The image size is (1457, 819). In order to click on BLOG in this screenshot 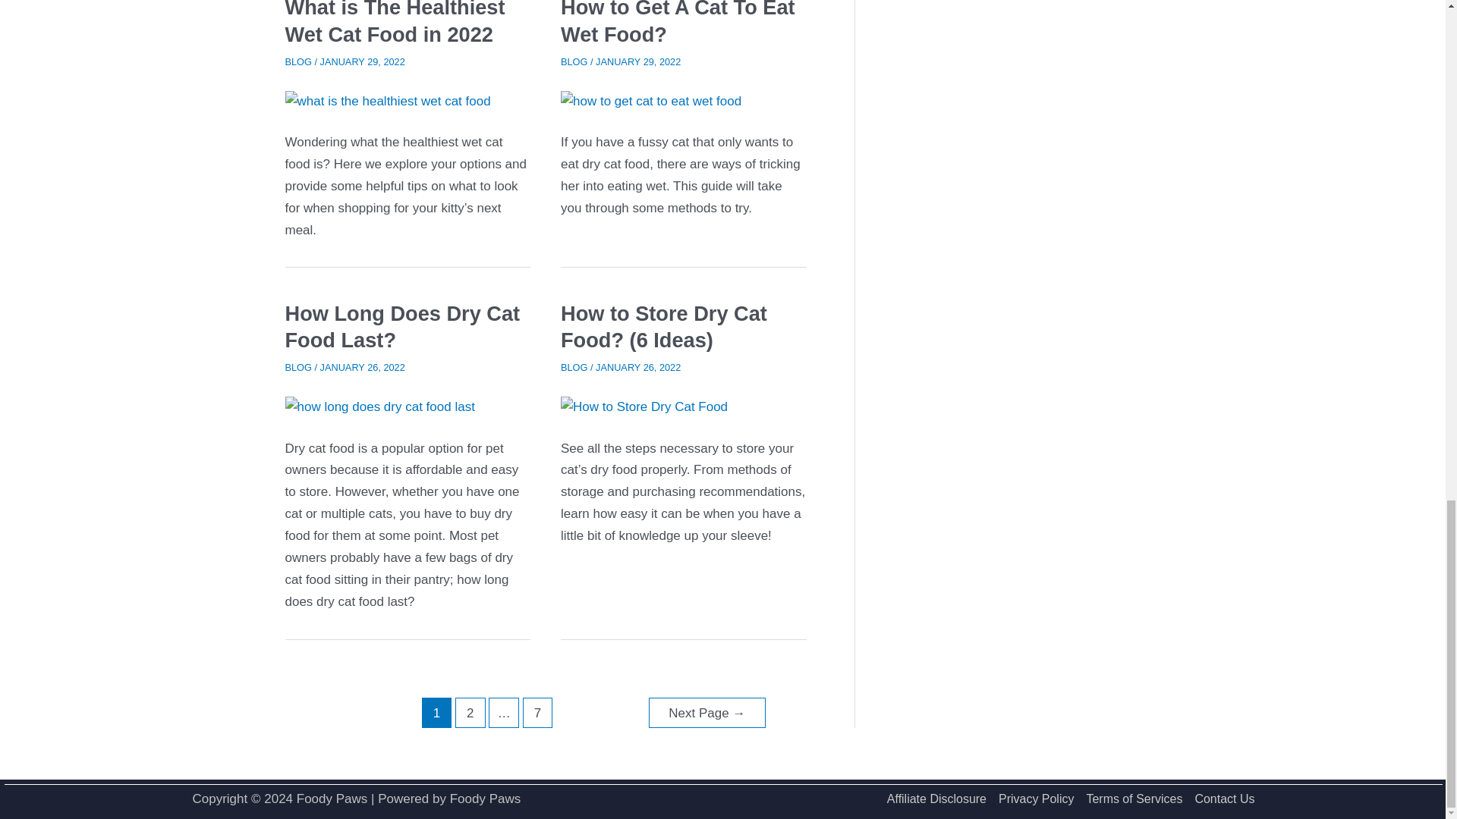, I will do `click(574, 61)`.